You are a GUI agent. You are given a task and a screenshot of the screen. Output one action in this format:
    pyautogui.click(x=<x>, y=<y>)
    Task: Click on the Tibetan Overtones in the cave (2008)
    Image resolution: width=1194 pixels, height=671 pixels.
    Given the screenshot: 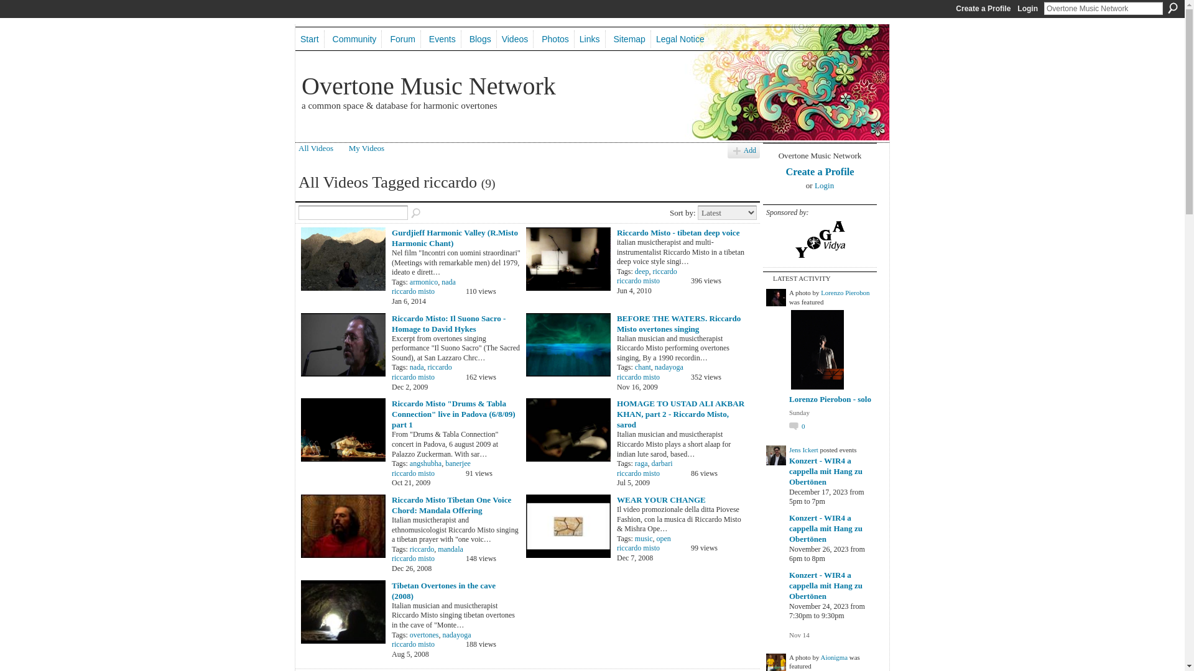 What is the action you would take?
    pyautogui.click(x=444, y=591)
    